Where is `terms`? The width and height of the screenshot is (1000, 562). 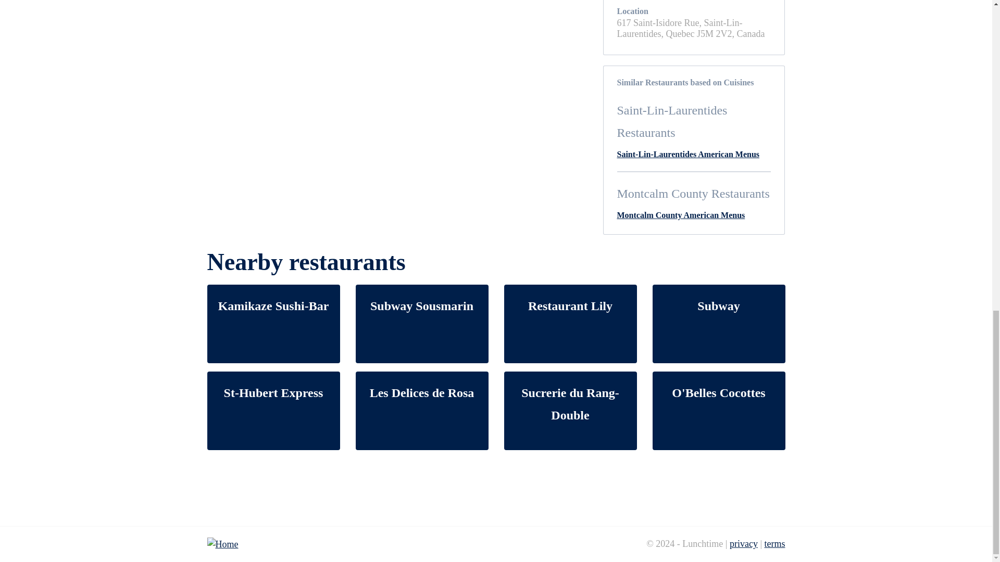 terms is located at coordinates (775, 543).